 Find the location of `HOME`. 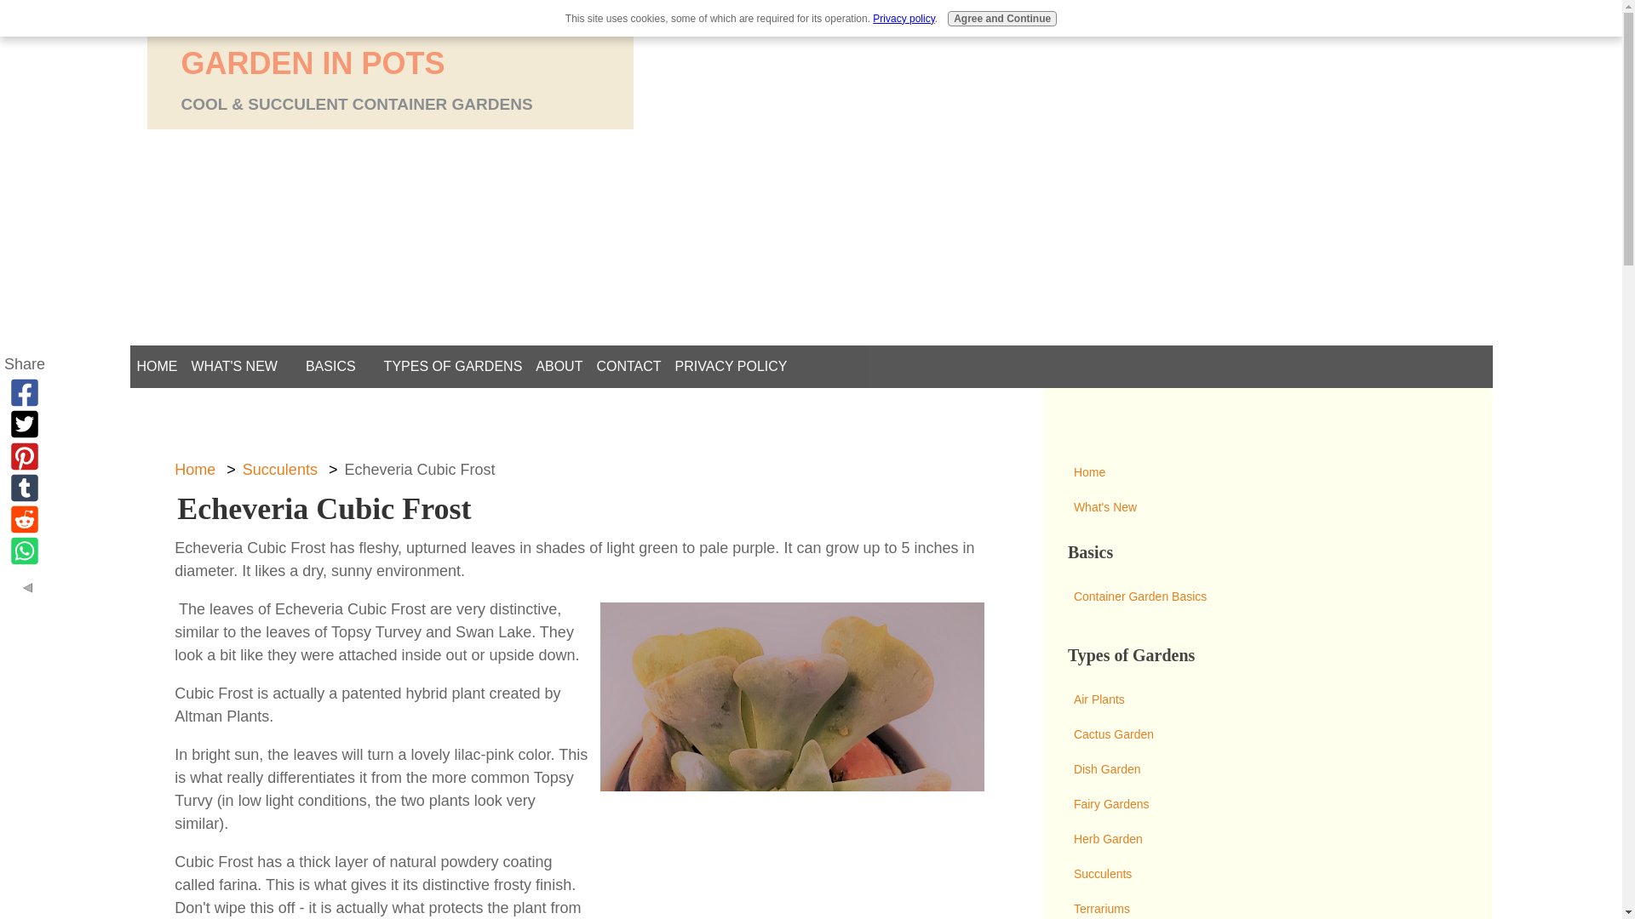

HOME is located at coordinates (156, 366).